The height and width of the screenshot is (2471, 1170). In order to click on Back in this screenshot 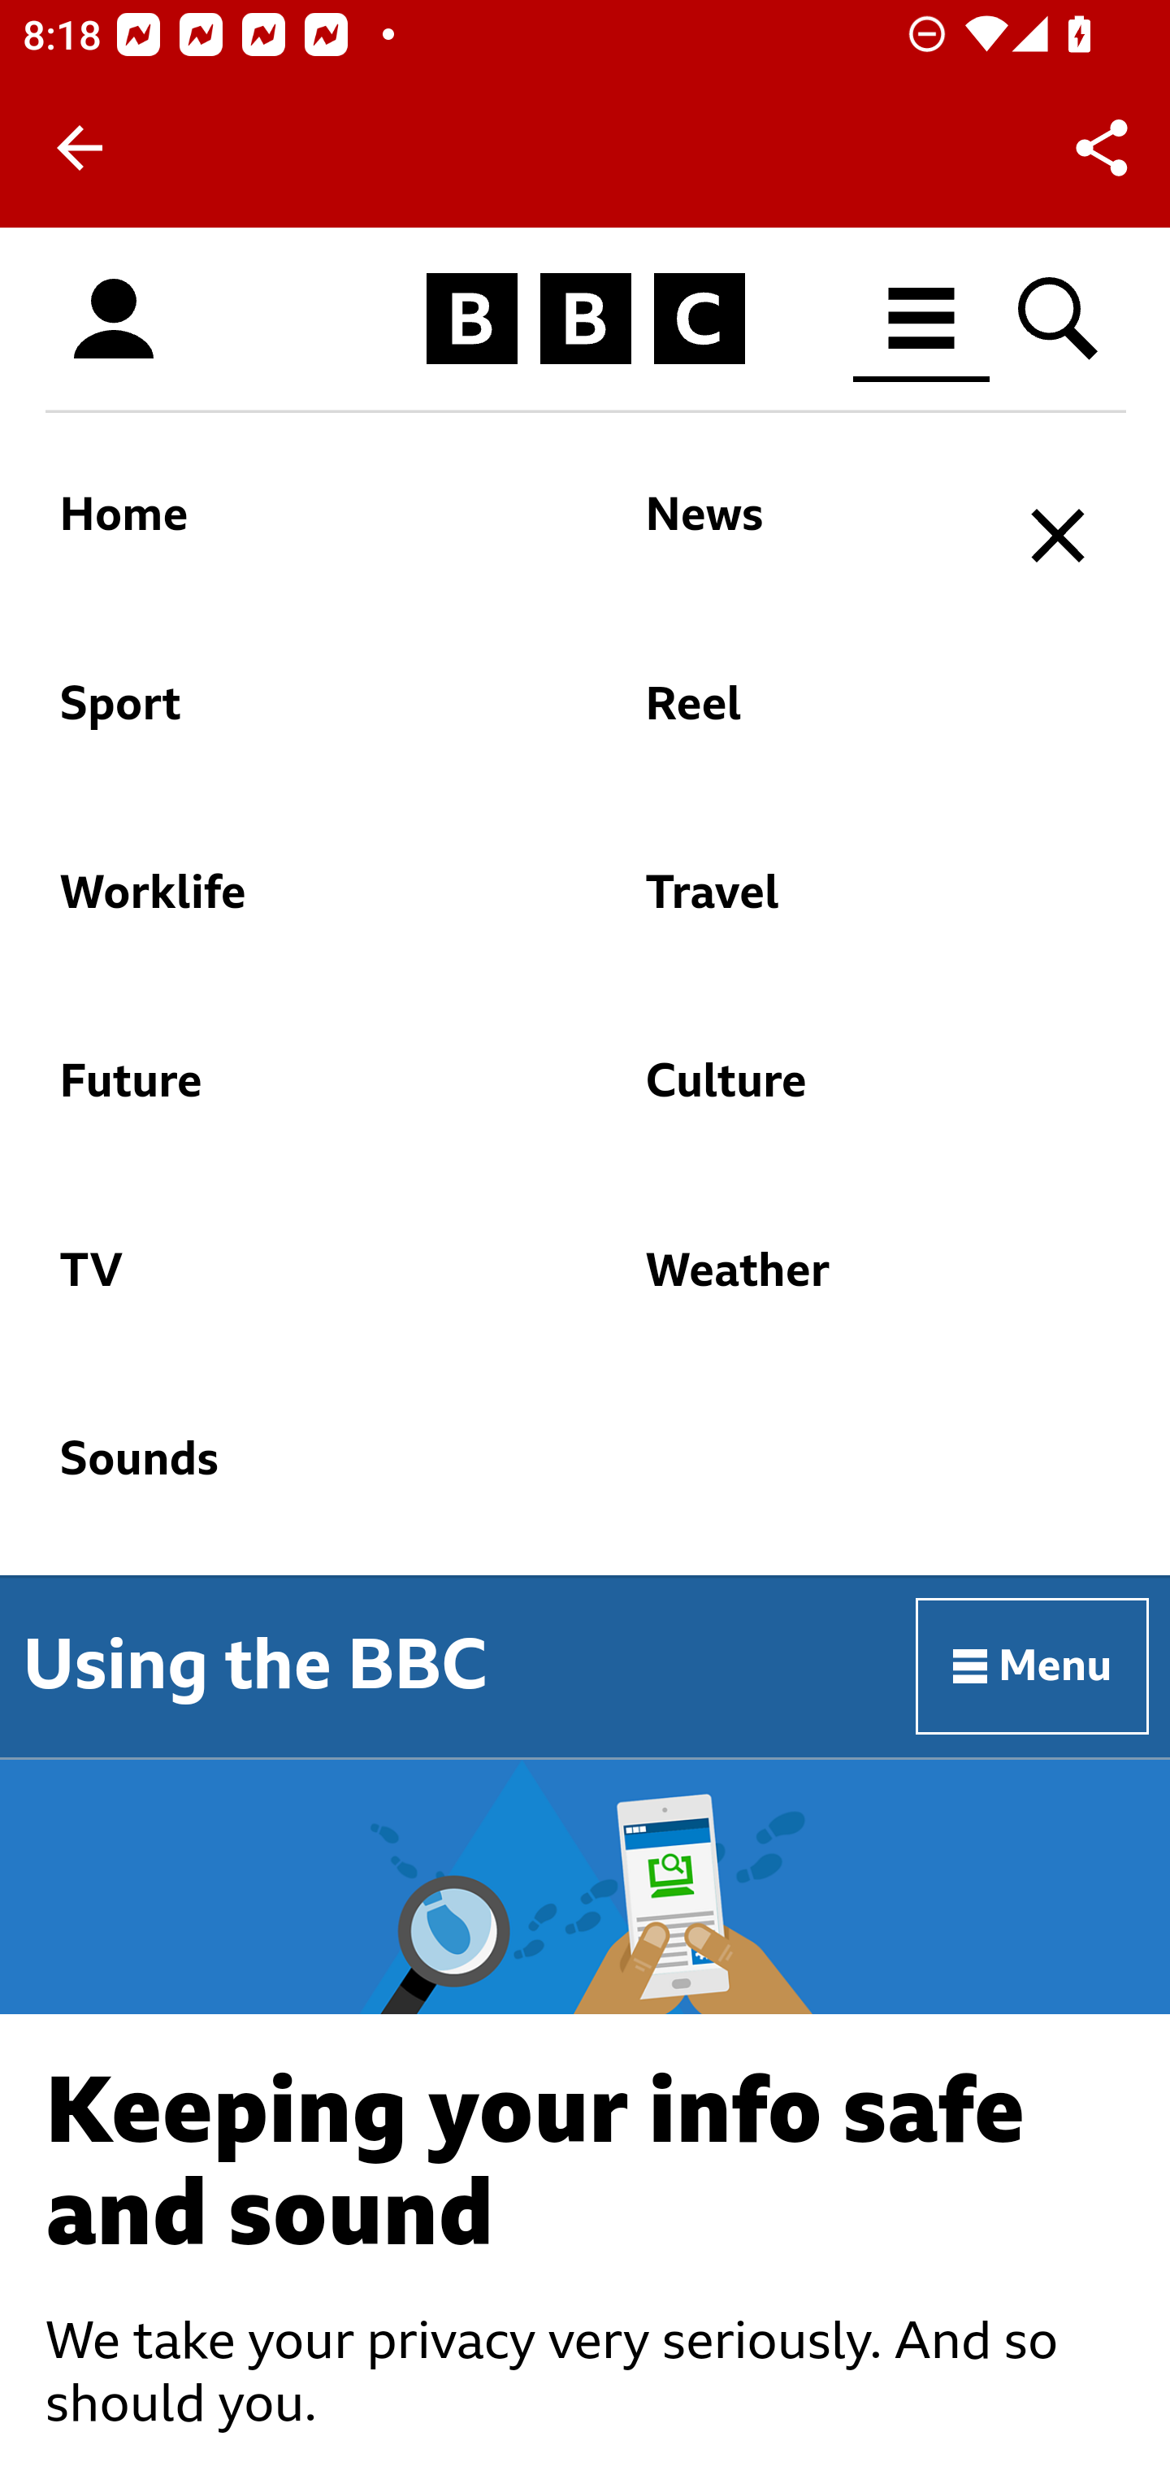, I will do `click(80, 148)`.